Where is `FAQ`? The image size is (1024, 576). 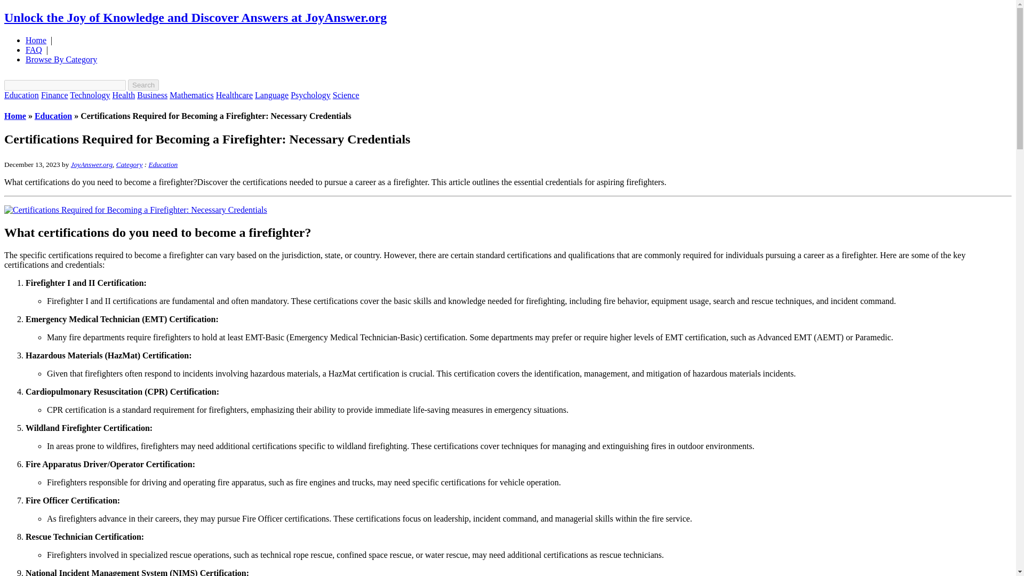 FAQ is located at coordinates (34, 50).